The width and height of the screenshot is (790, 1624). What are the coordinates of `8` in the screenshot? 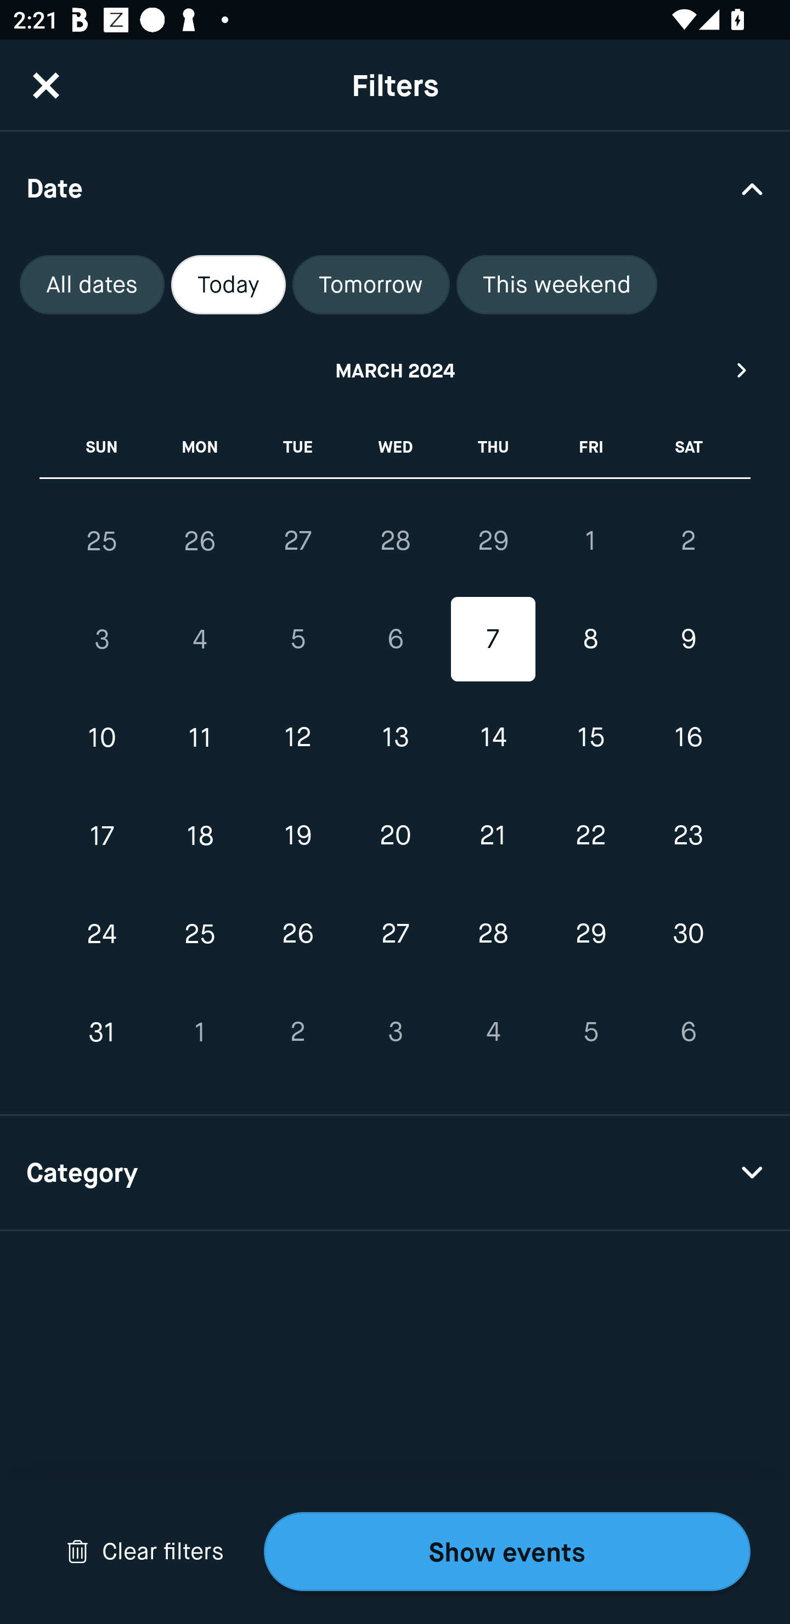 It's located at (590, 640).